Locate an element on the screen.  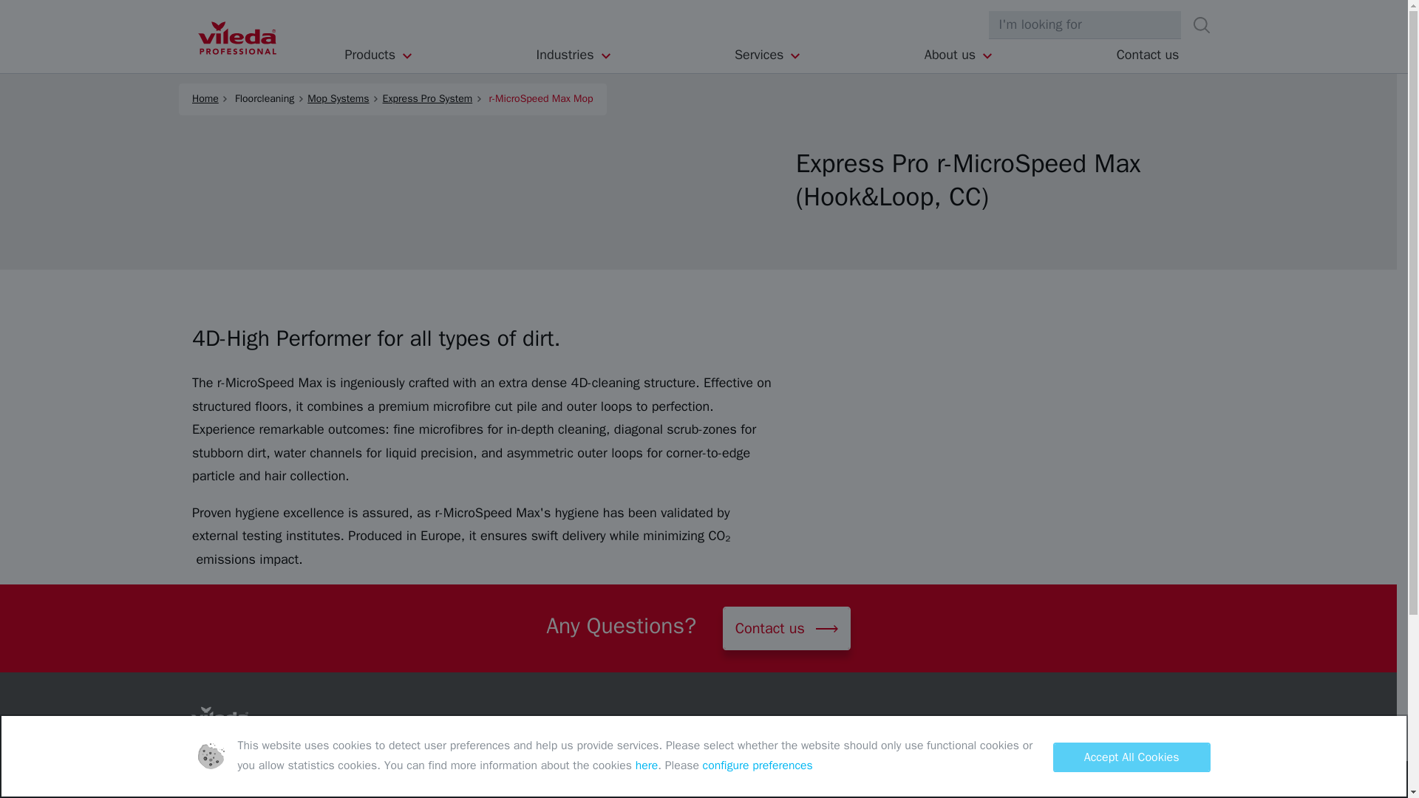
Vileda Professional is located at coordinates (237, 38).